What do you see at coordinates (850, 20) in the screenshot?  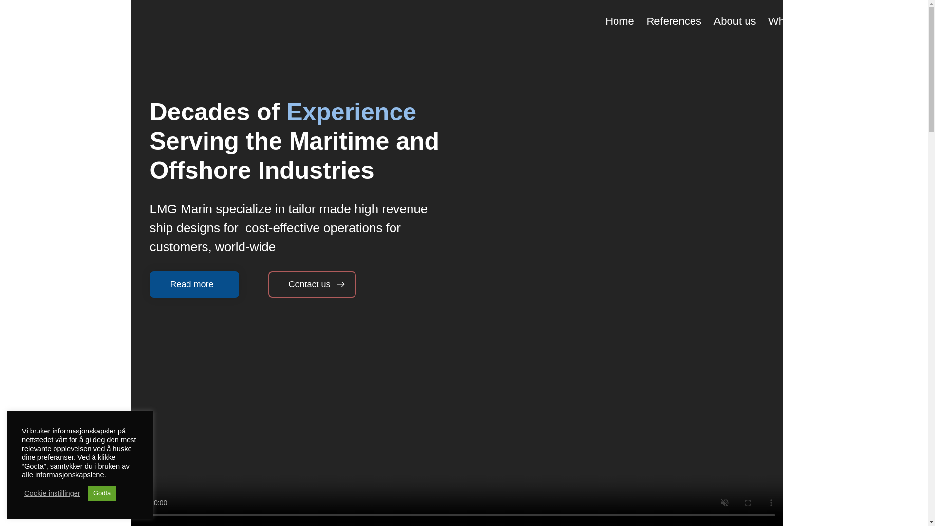 I see `News` at bounding box center [850, 20].